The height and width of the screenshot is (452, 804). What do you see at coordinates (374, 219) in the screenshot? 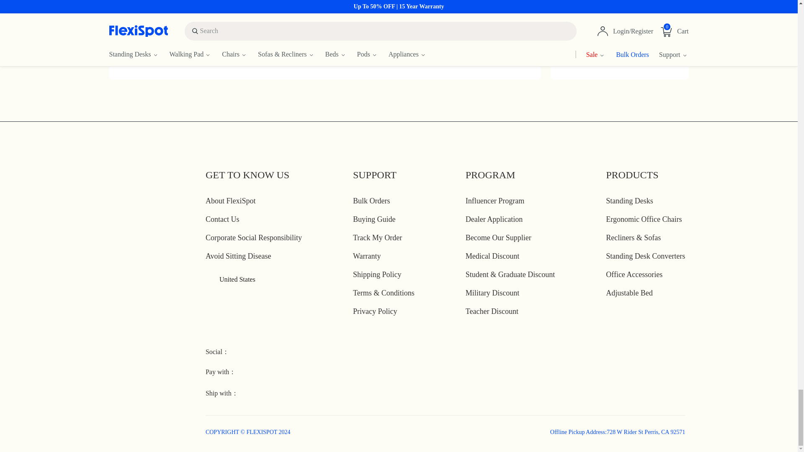
I see `Buying Guide` at bounding box center [374, 219].